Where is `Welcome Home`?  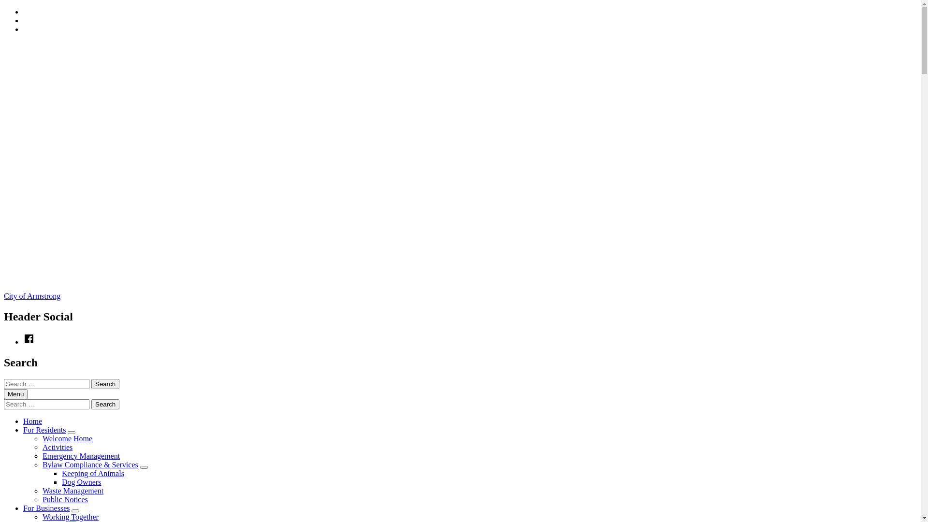 Welcome Home is located at coordinates (68, 439).